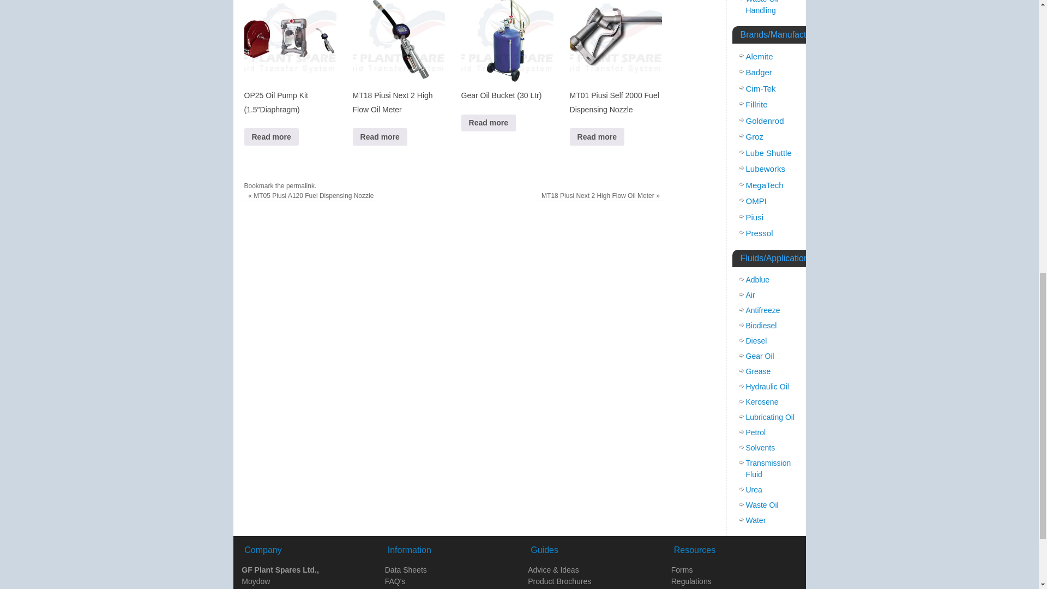  What do you see at coordinates (300, 185) in the screenshot?
I see `permalink` at bounding box center [300, 185].